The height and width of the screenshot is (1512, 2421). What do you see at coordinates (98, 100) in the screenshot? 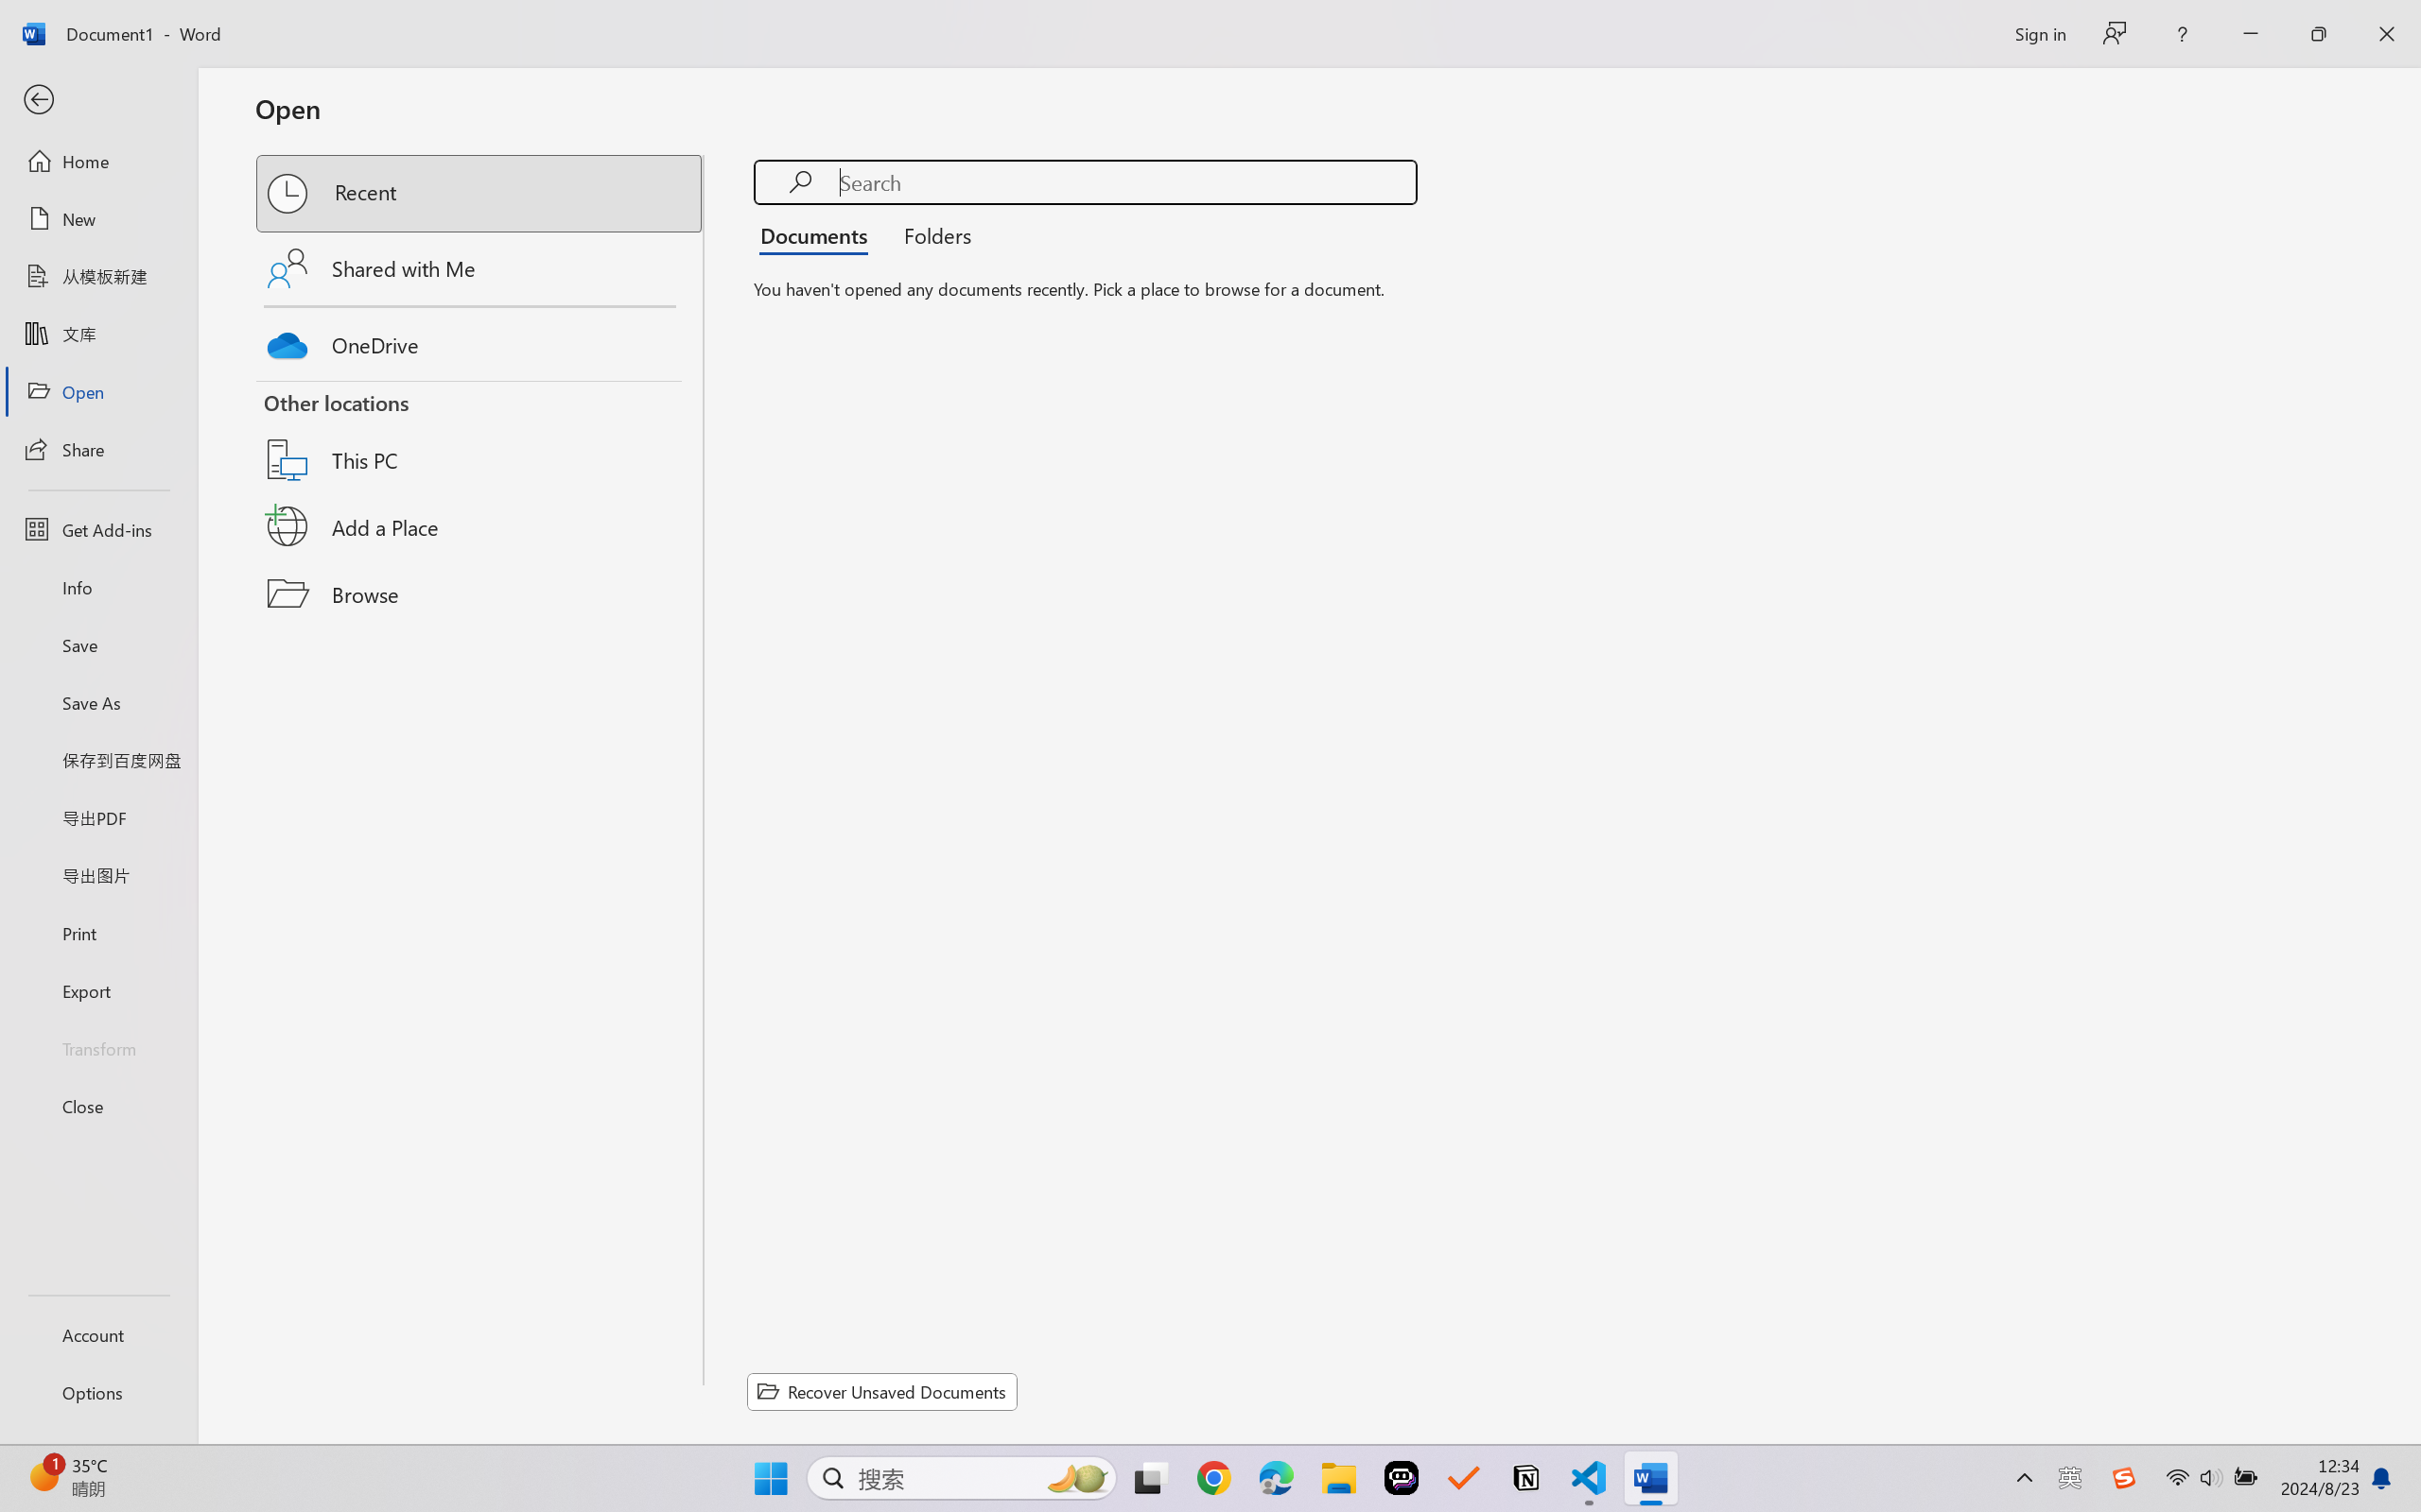
I see `Back` at bounding box center [98, 100].